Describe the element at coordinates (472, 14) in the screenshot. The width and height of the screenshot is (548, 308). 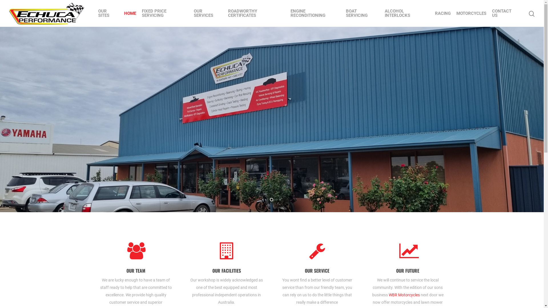
I see `MOTORCYCLES` at that location.